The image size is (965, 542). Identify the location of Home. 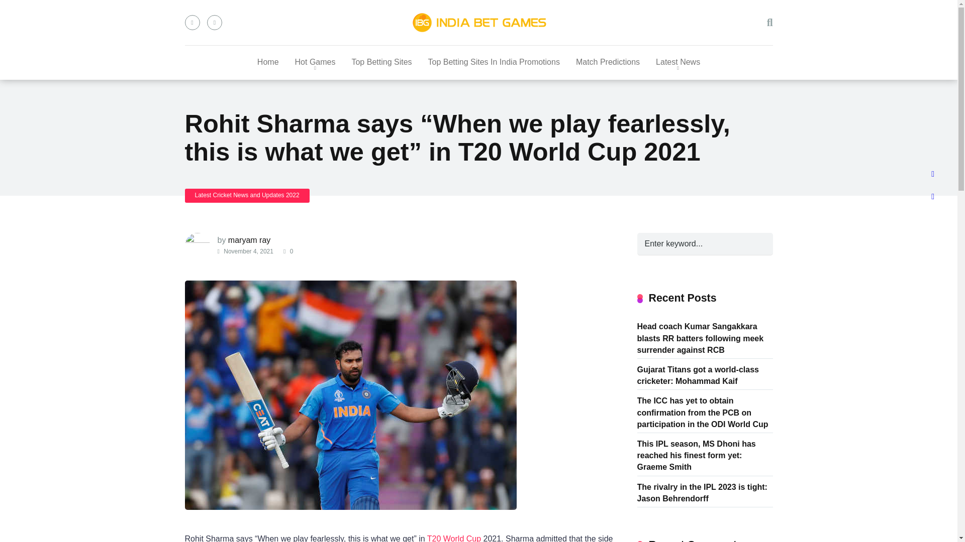
(267, 62).